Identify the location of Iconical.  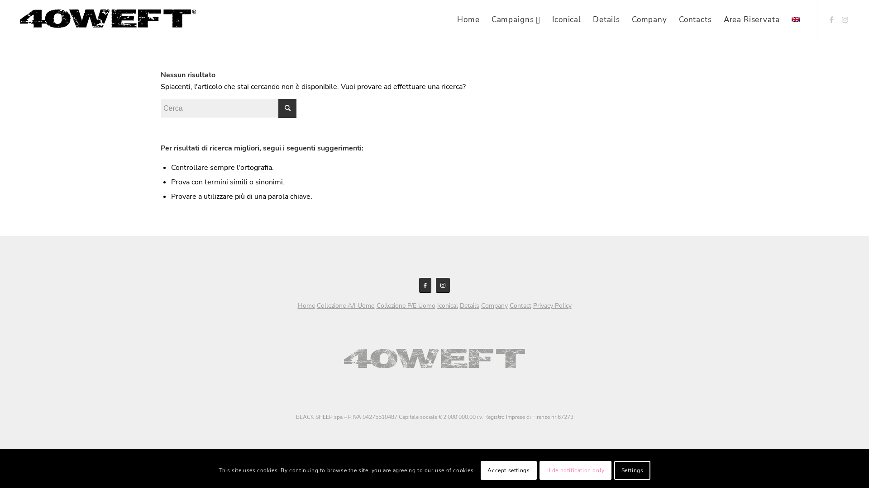
(567, 20).